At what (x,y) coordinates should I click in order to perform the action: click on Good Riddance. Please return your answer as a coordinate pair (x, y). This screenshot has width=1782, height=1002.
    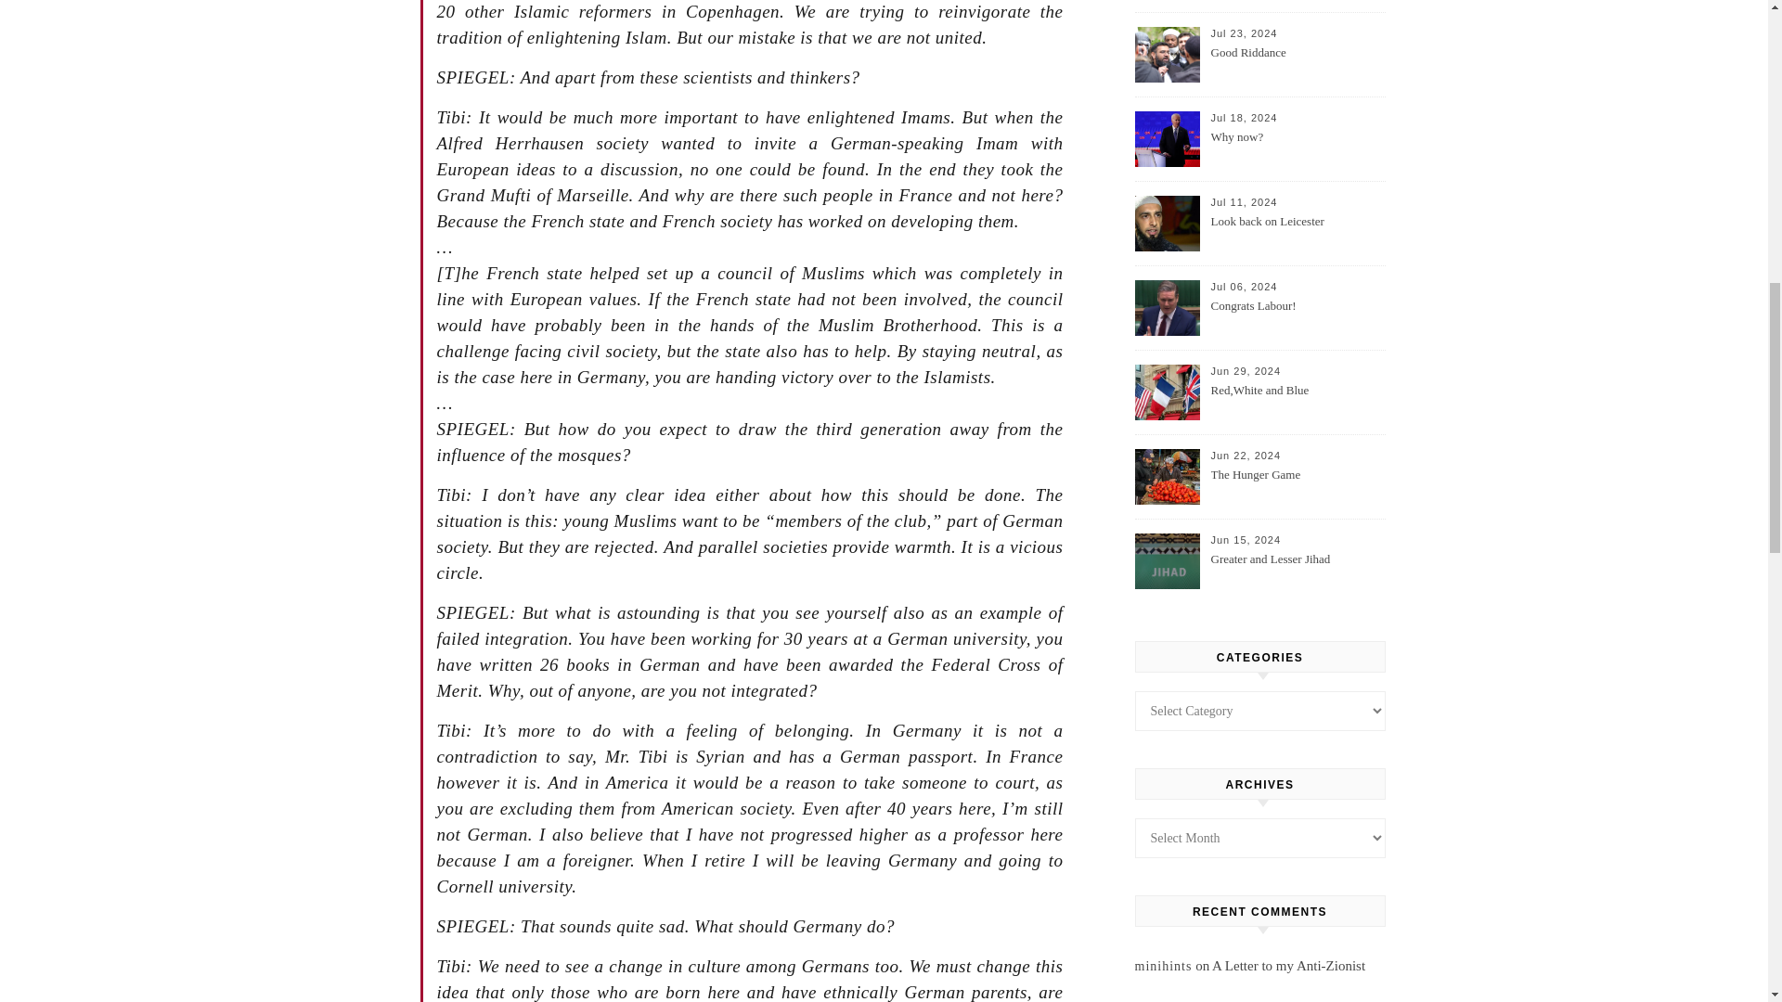
    Looking at the image, I should click on (1296, 63).